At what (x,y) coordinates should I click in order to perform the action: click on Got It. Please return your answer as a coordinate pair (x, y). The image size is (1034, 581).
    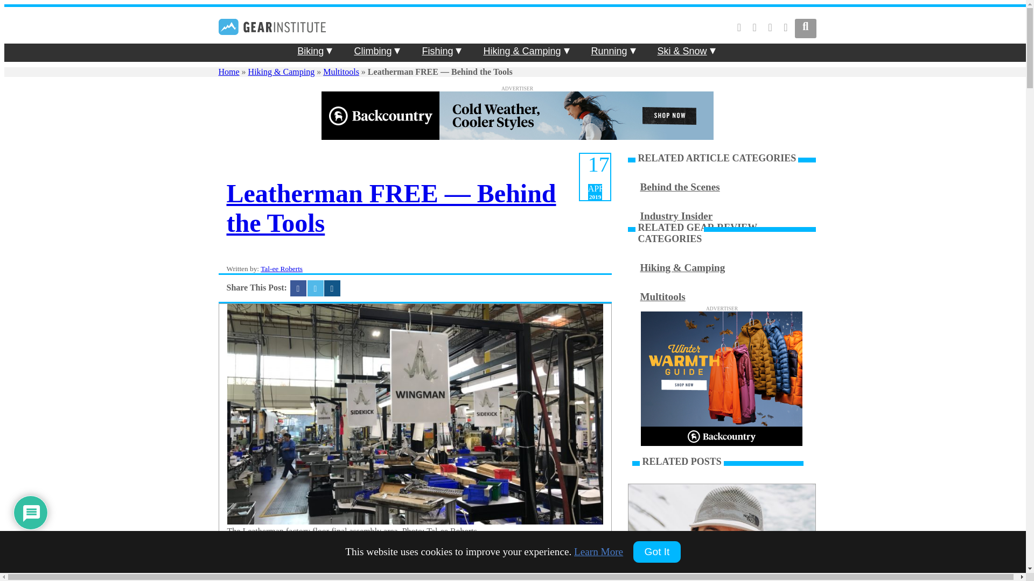
    Looking at the image, I should click on (656, 551).